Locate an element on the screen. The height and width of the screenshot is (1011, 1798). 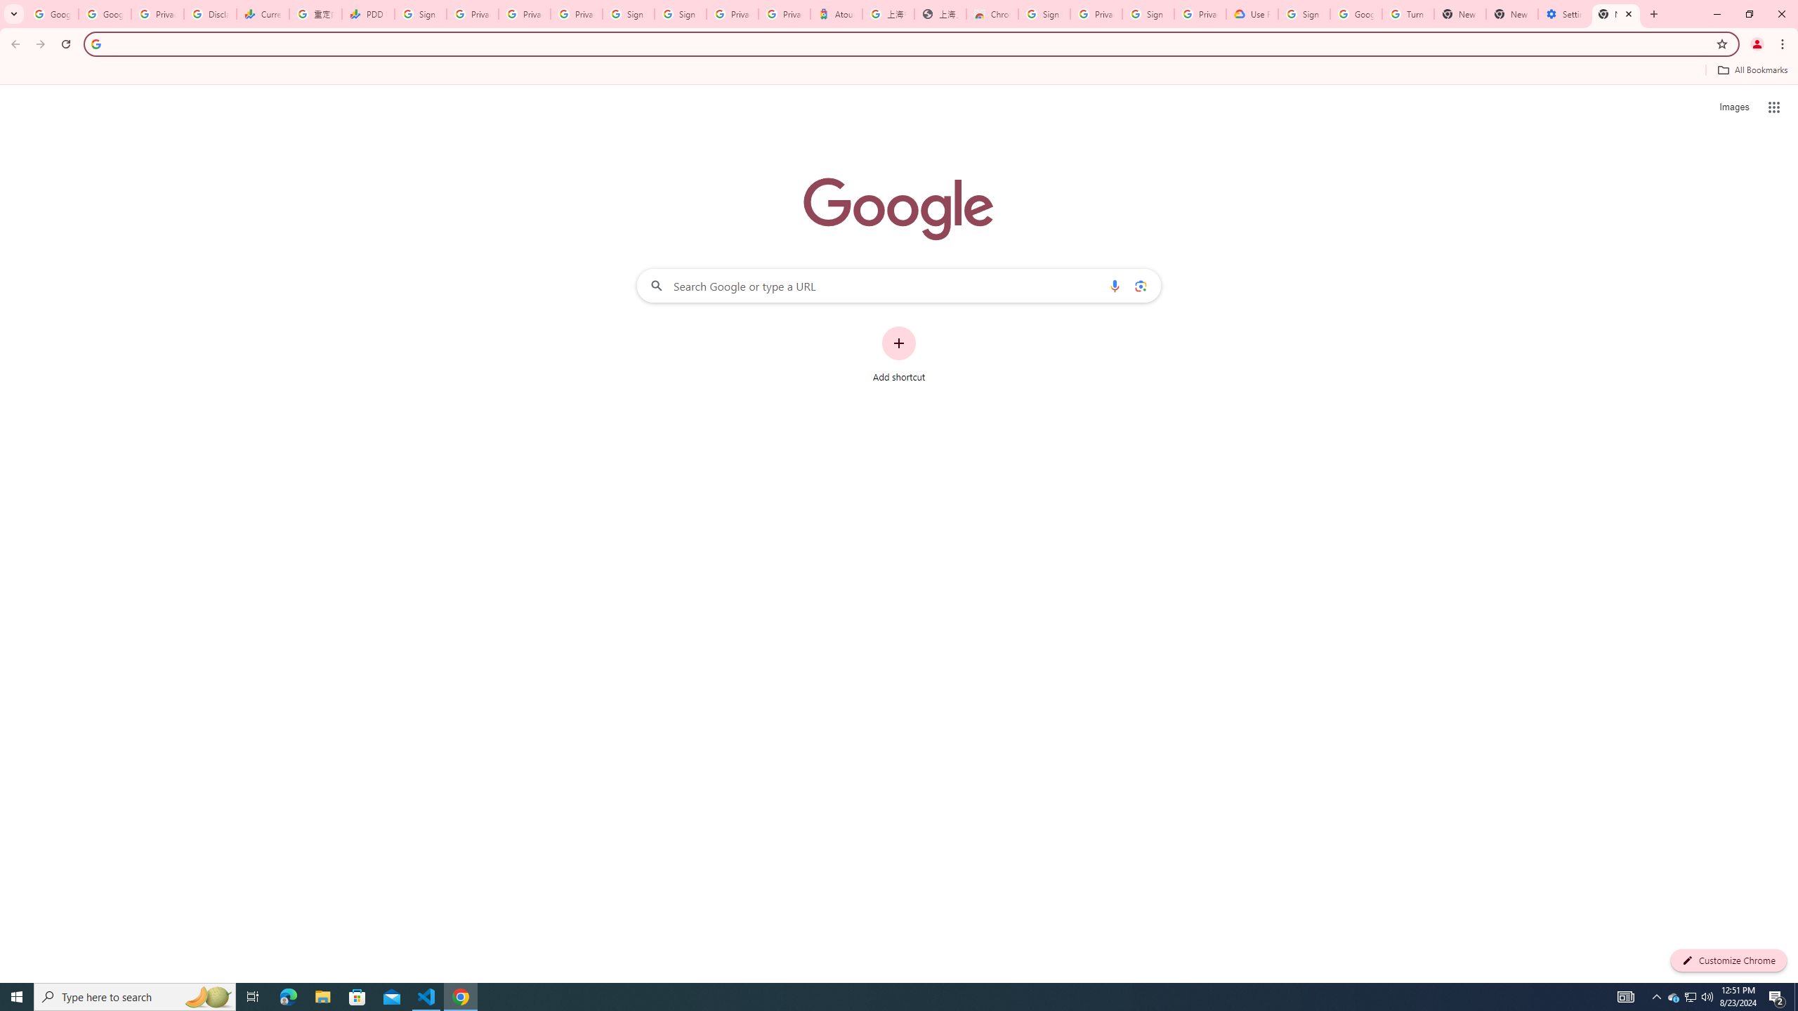
New Tab is located at coordinates (1616, 14).